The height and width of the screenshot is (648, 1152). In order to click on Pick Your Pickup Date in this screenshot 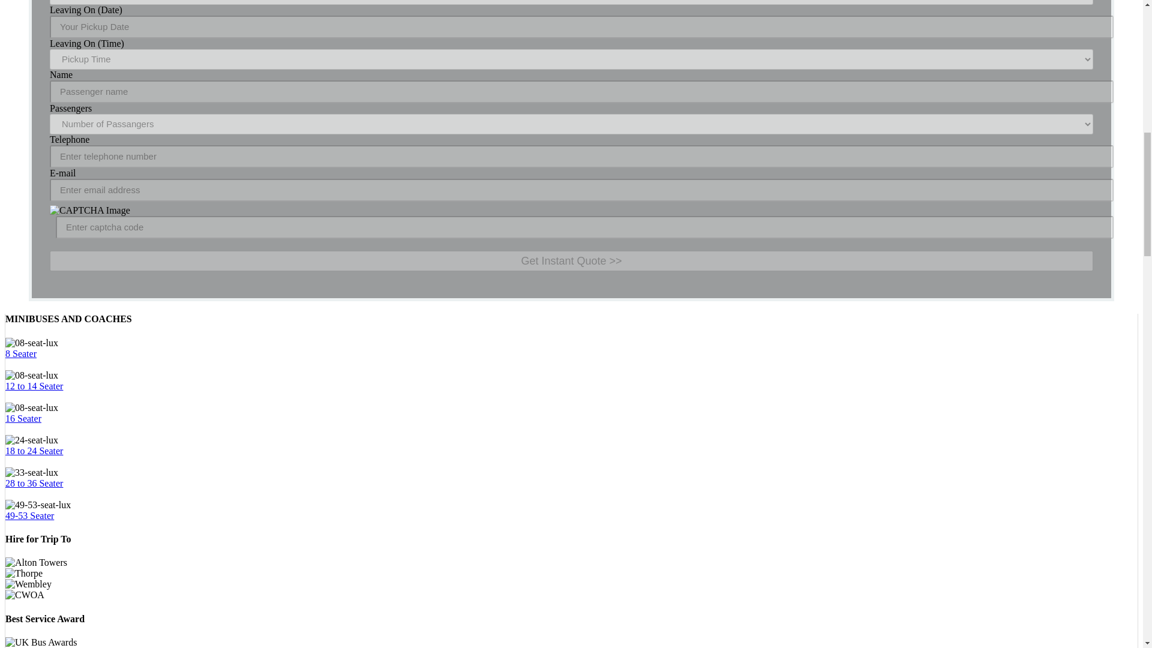, I will do `click(581, 26)`.